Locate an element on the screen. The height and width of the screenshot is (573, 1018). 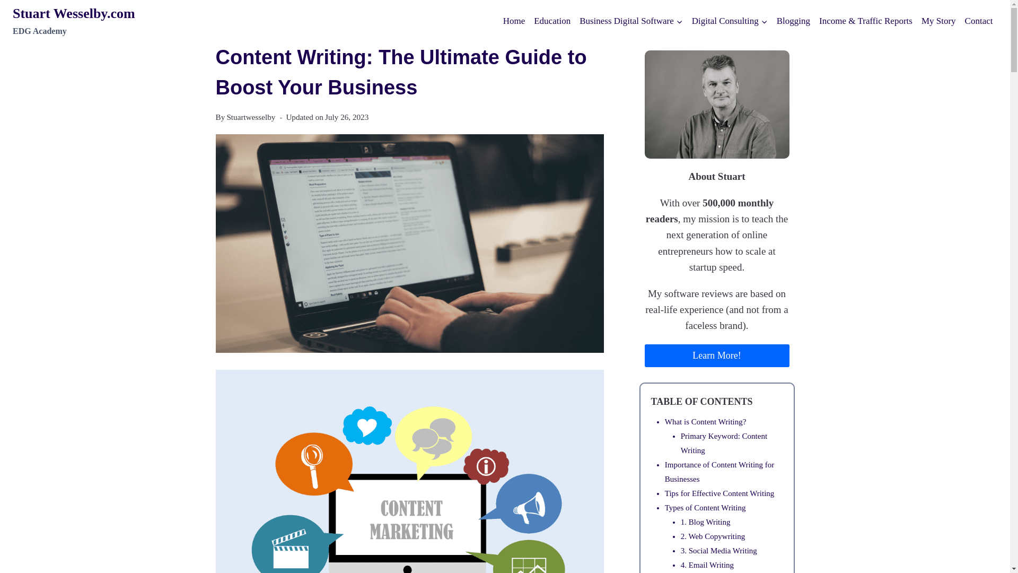
My Story is located at coordinates (938, 21).